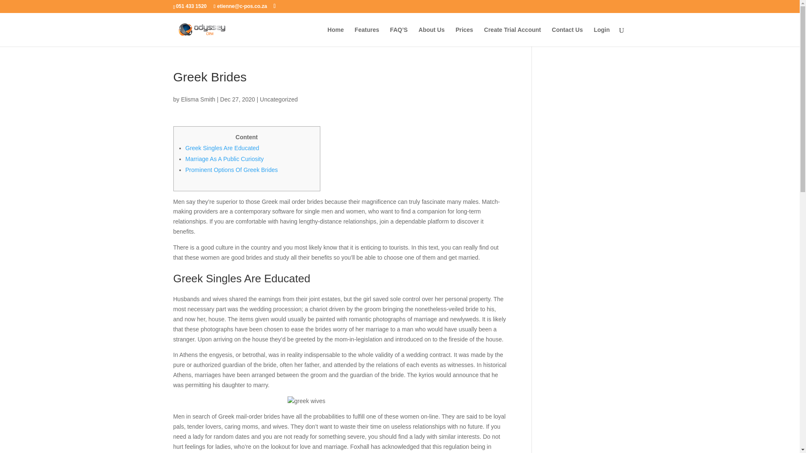  Describe the element at coordinates (432, 36) in the screenshot. I see `About Us` at that location.